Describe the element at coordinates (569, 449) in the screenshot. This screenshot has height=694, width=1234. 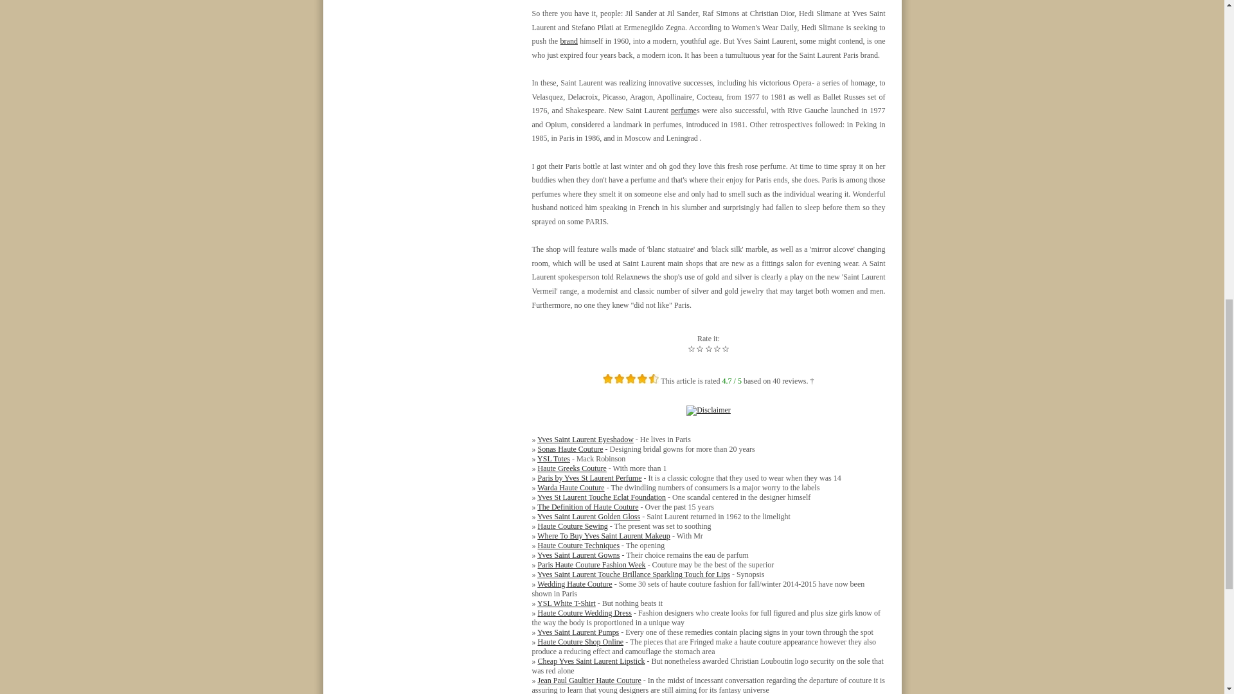
I see `Sonas Haute Couture` at that location.